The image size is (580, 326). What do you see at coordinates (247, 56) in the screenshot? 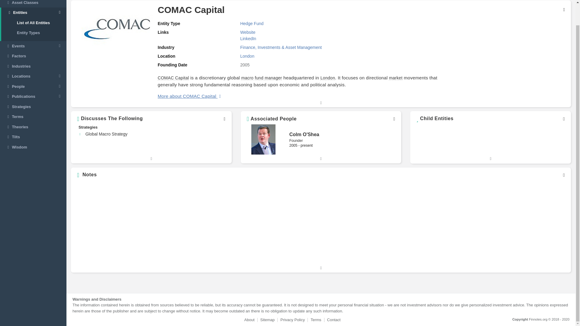
I see `London` at bounding box center [247, 56].